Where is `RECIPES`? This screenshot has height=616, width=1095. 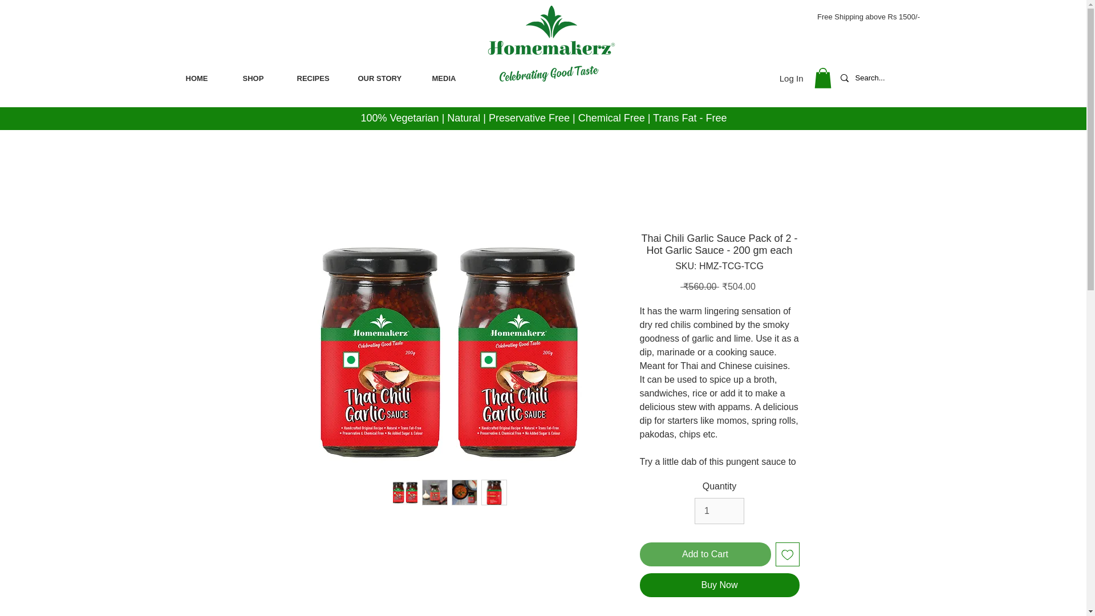
RECIPES is located at coordinates (319, 79).